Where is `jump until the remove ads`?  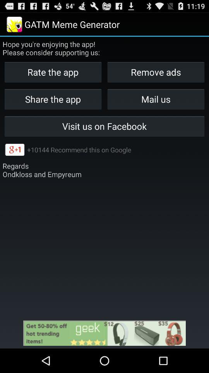
jump until the remove ads is located at coordinates (156, 72).